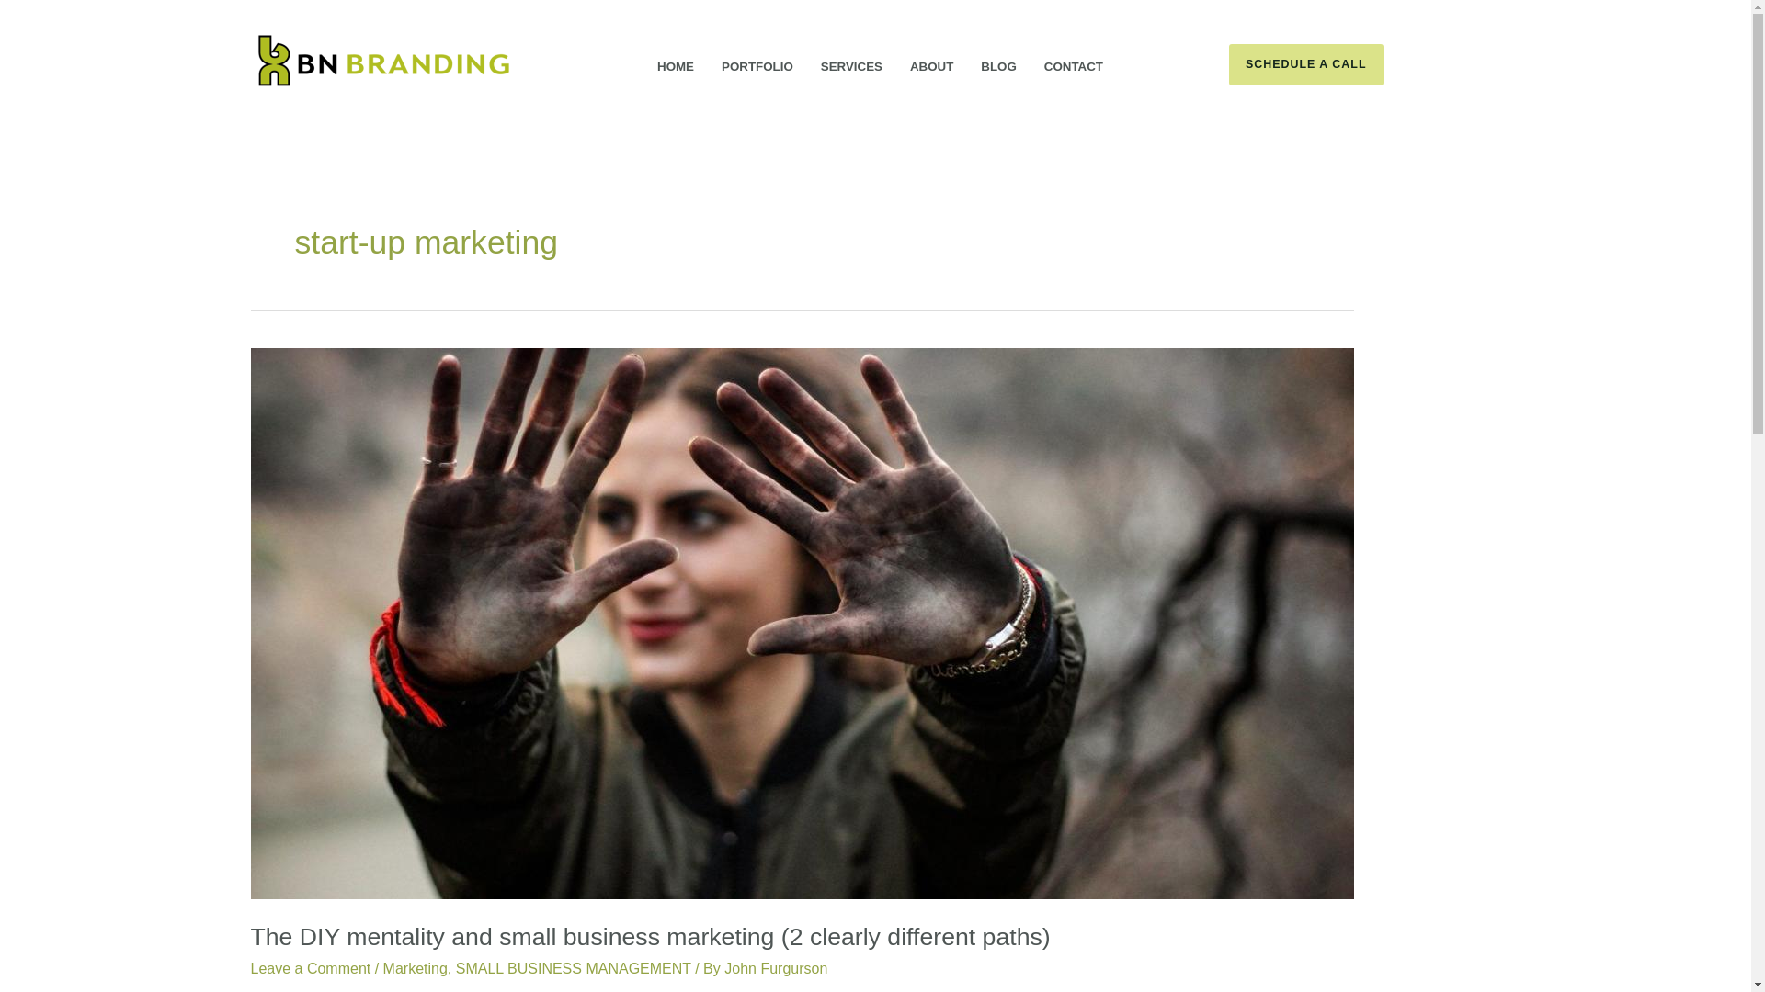  I want to click on HOME, so click(671, 61).